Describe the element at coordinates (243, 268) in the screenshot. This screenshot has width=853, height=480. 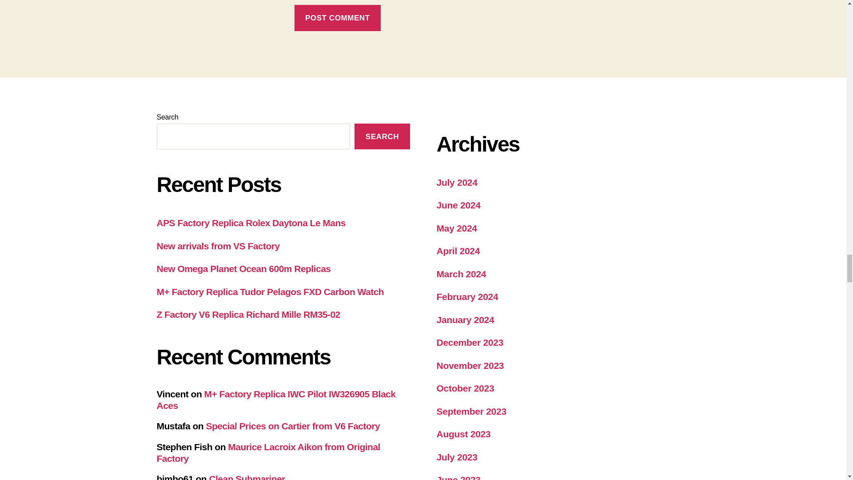
I see `New Omega Planet Ocean 600m Replicas` at that location.